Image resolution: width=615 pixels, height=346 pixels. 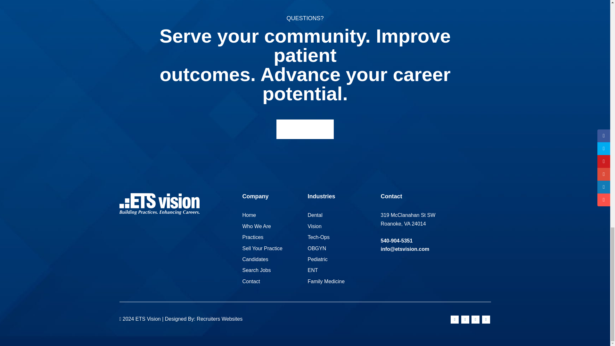 I want to click on Contact, so click(x=251, y=281).